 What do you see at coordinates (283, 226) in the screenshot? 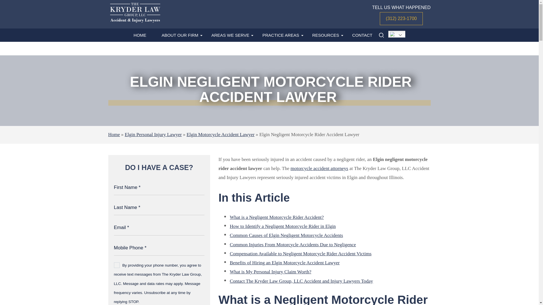
I see `How to Identify a Negligent Motorcycle Rider in Elgin` at bounding box center [283, 226].